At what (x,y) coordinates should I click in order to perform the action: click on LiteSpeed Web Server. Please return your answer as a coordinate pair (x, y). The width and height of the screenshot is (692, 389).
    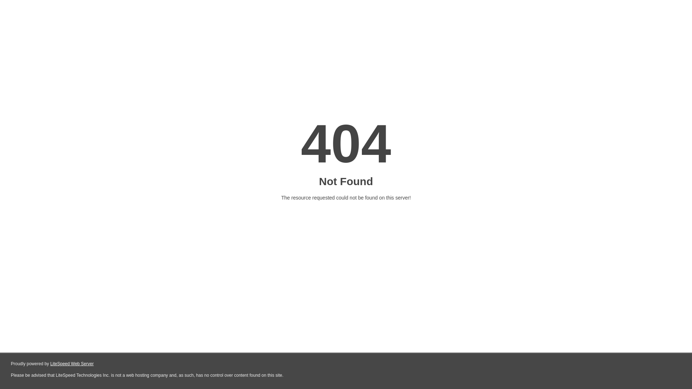
    Looking at the image, I should click on (72, 364).